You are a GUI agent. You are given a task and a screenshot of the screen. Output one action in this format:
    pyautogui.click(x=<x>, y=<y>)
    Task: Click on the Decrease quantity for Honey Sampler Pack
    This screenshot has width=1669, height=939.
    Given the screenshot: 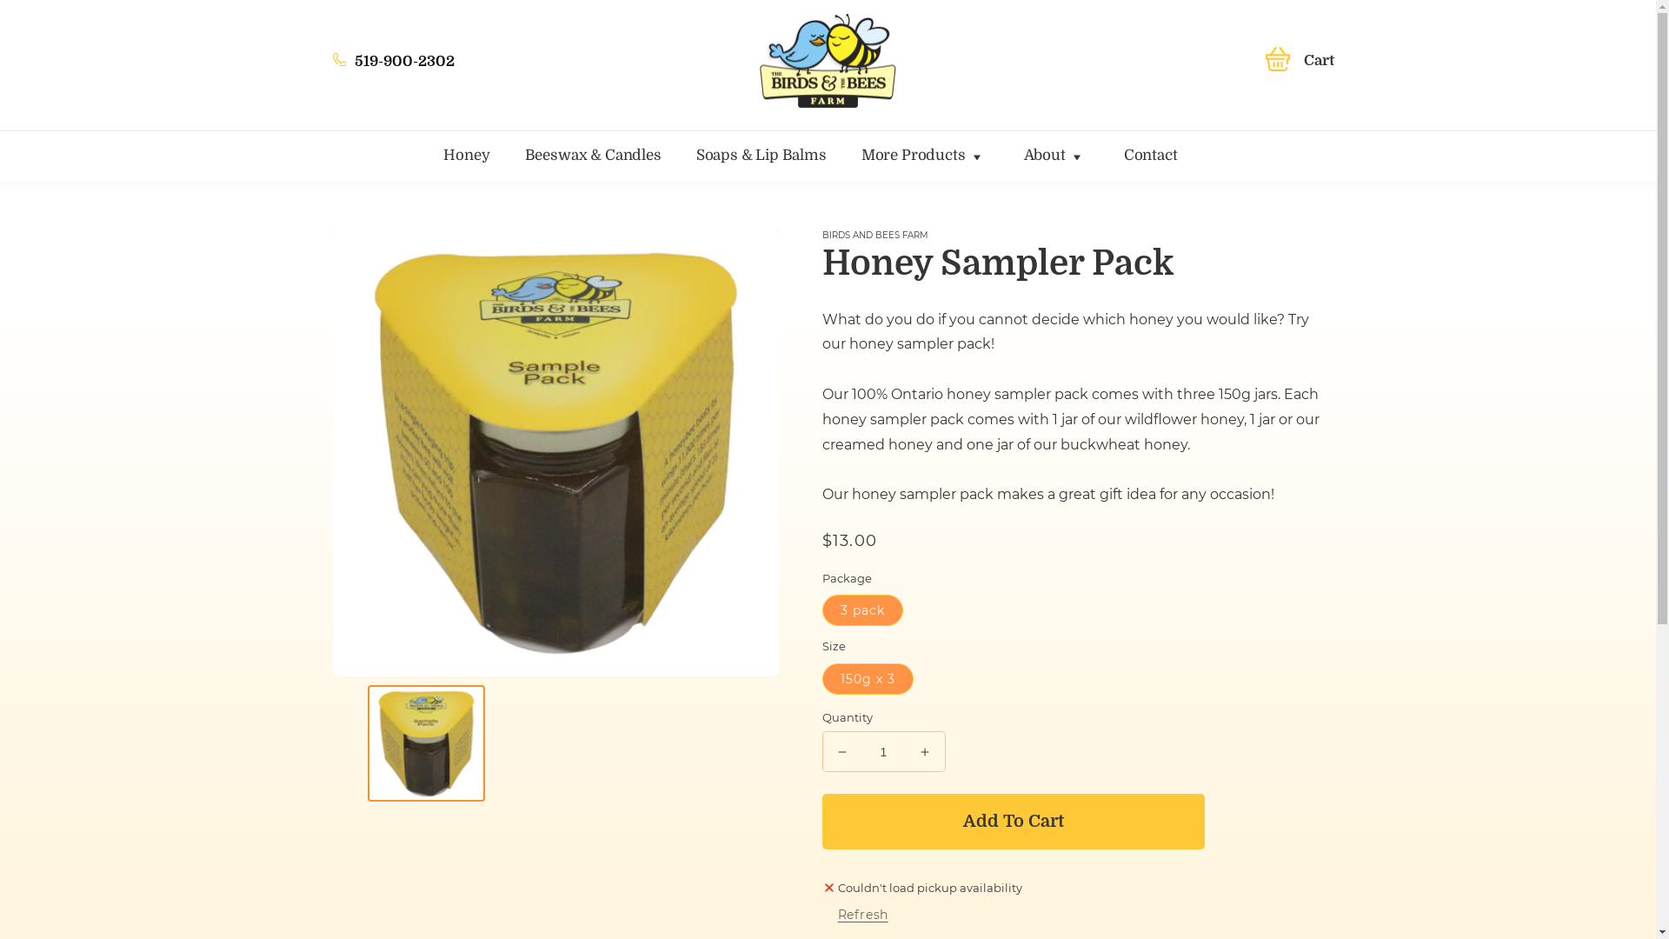 What is the action you would take?
    pyautogui.click(x=841, y=751)
    